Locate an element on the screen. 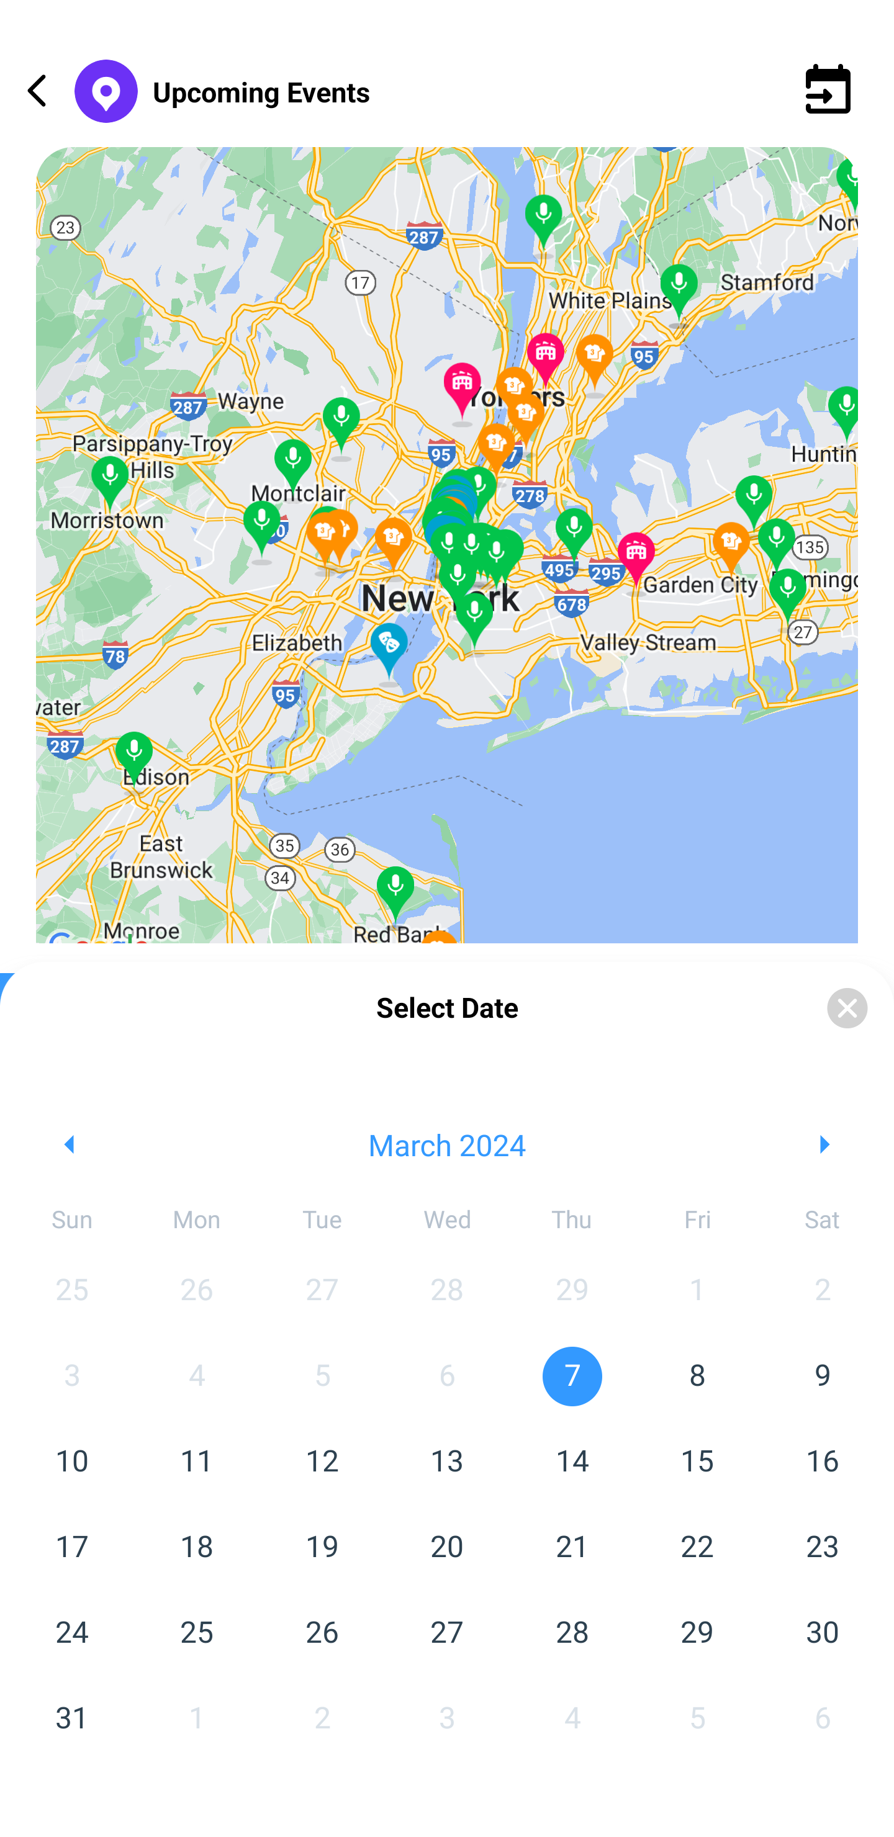 This screenshot has height=1837, width=894.  Monday 11 March 2024  11 is located at coordinates (196, 1462).